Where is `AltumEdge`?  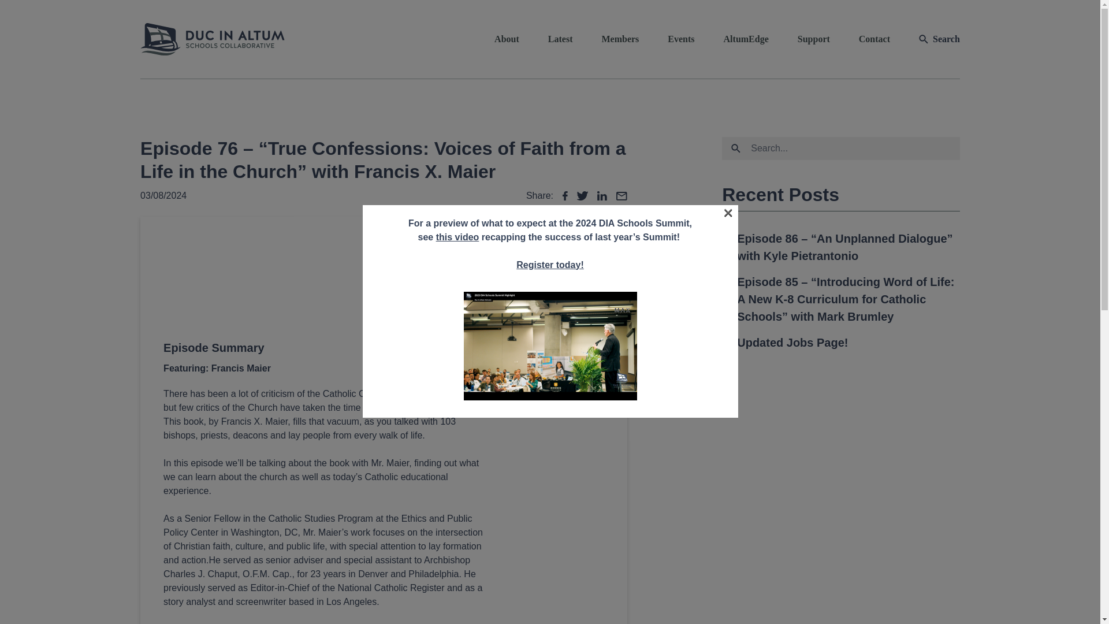 AltumEdge is located at coordinates (746, 39).